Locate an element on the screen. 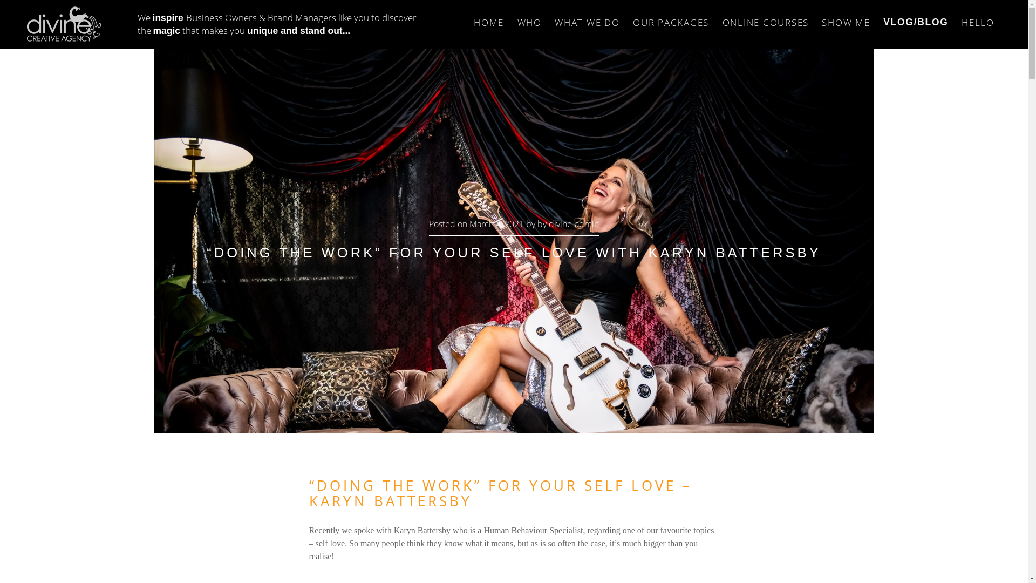 The height and width of the screenshot is (583, 1036). March 4, 2021 is located at coordinates (496, 224).